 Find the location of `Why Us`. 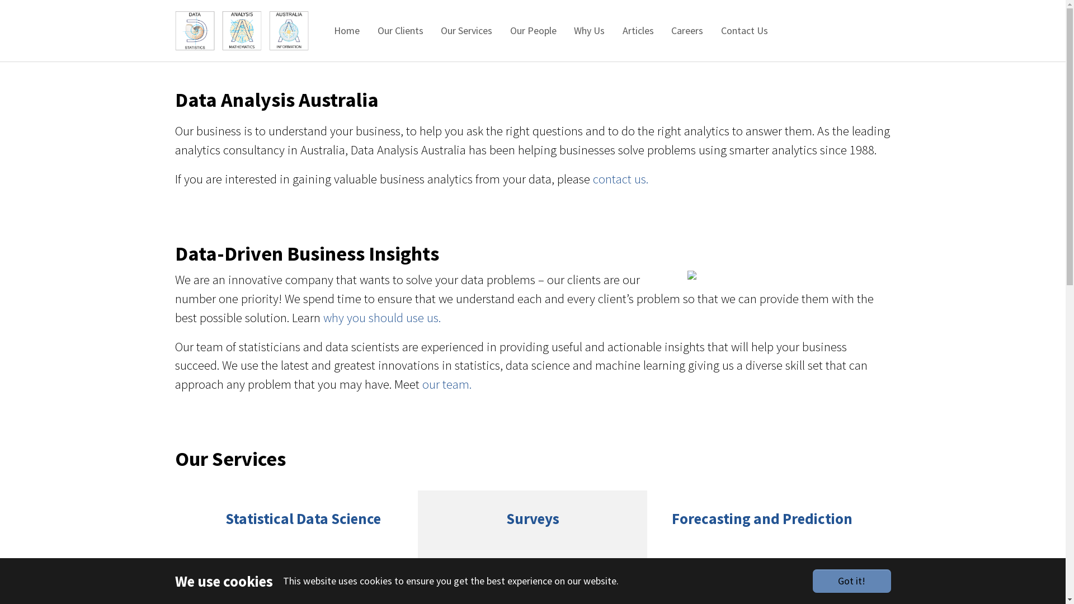

Why Us is located at coordinates (590, 31).